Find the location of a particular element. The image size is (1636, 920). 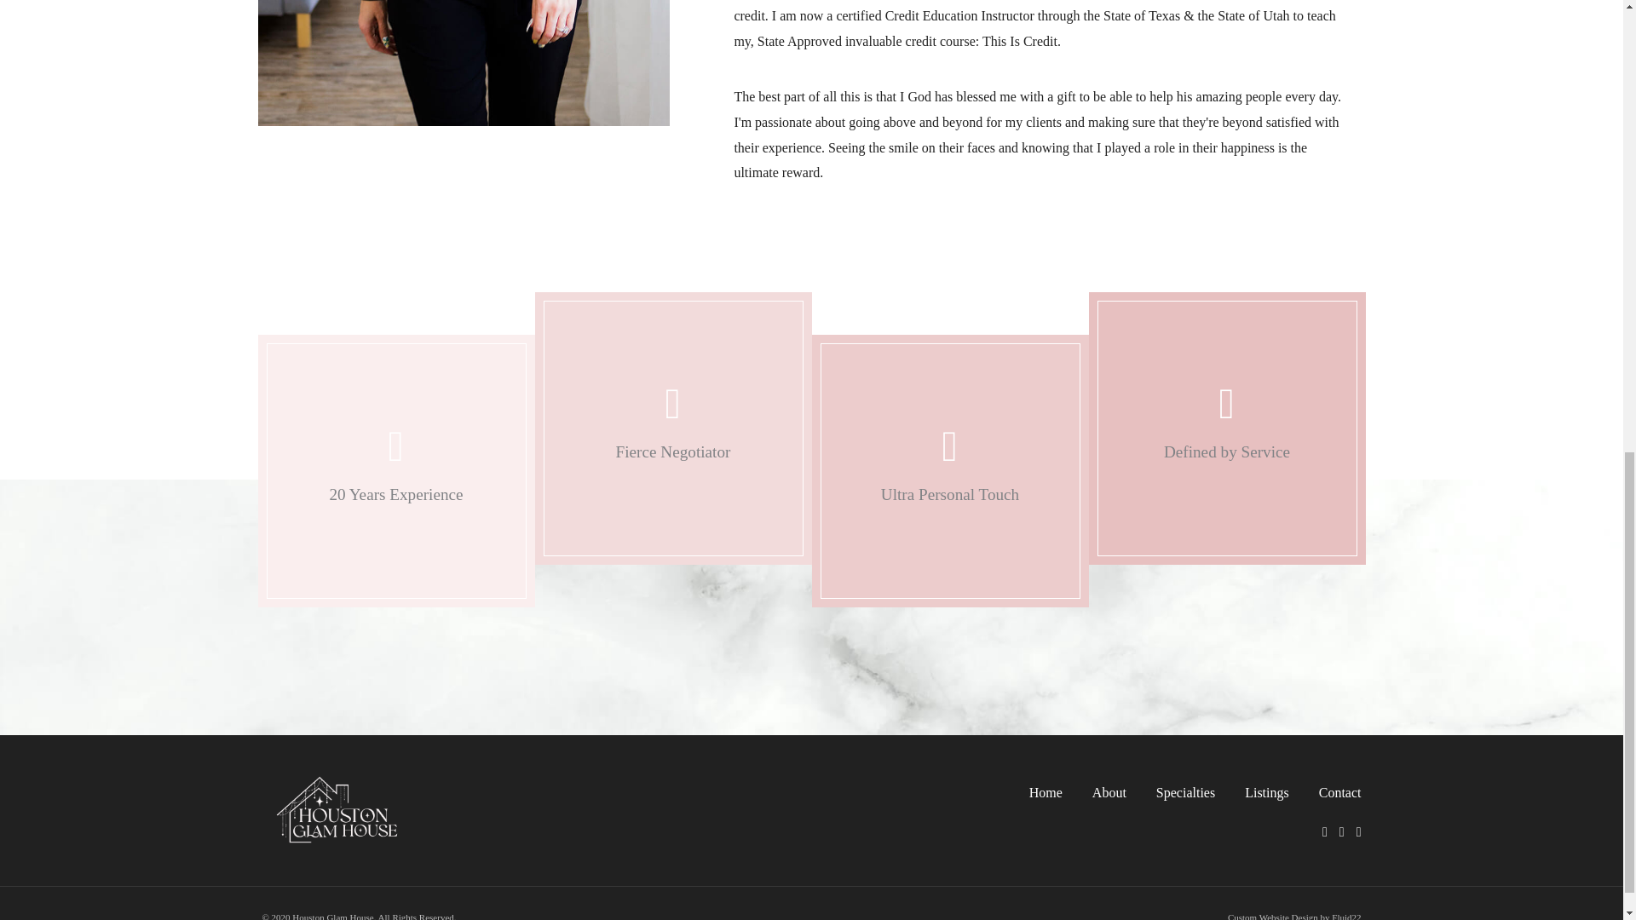

Home is located at coordinates (1033, 792).